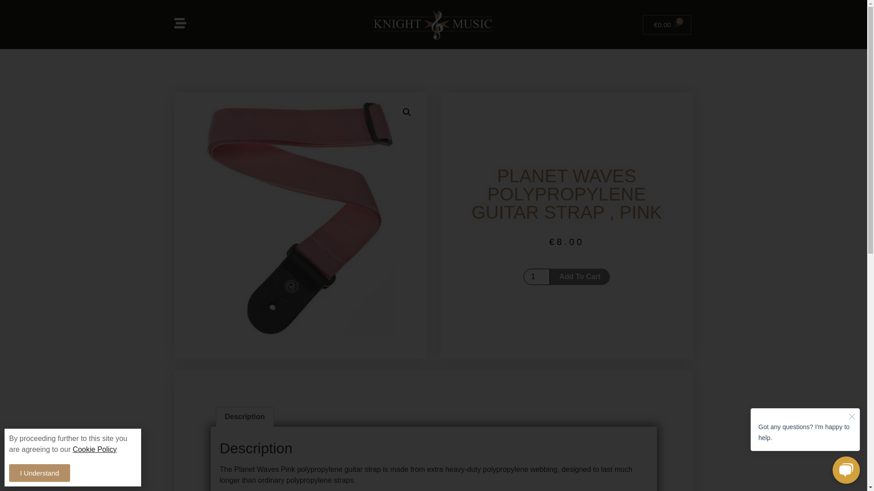  What do you see at coordinates (536, 276) in the screenshot?
I see `1` at bounding box center [536, 276].